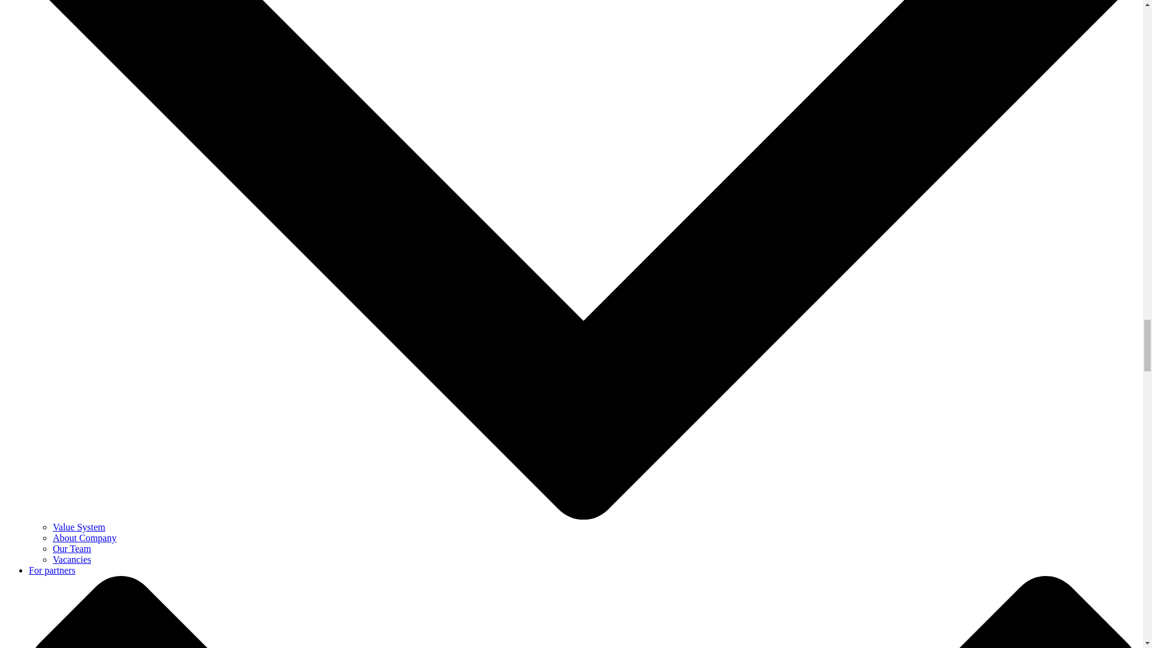  I want to click on Our Team, so click(72, 548).